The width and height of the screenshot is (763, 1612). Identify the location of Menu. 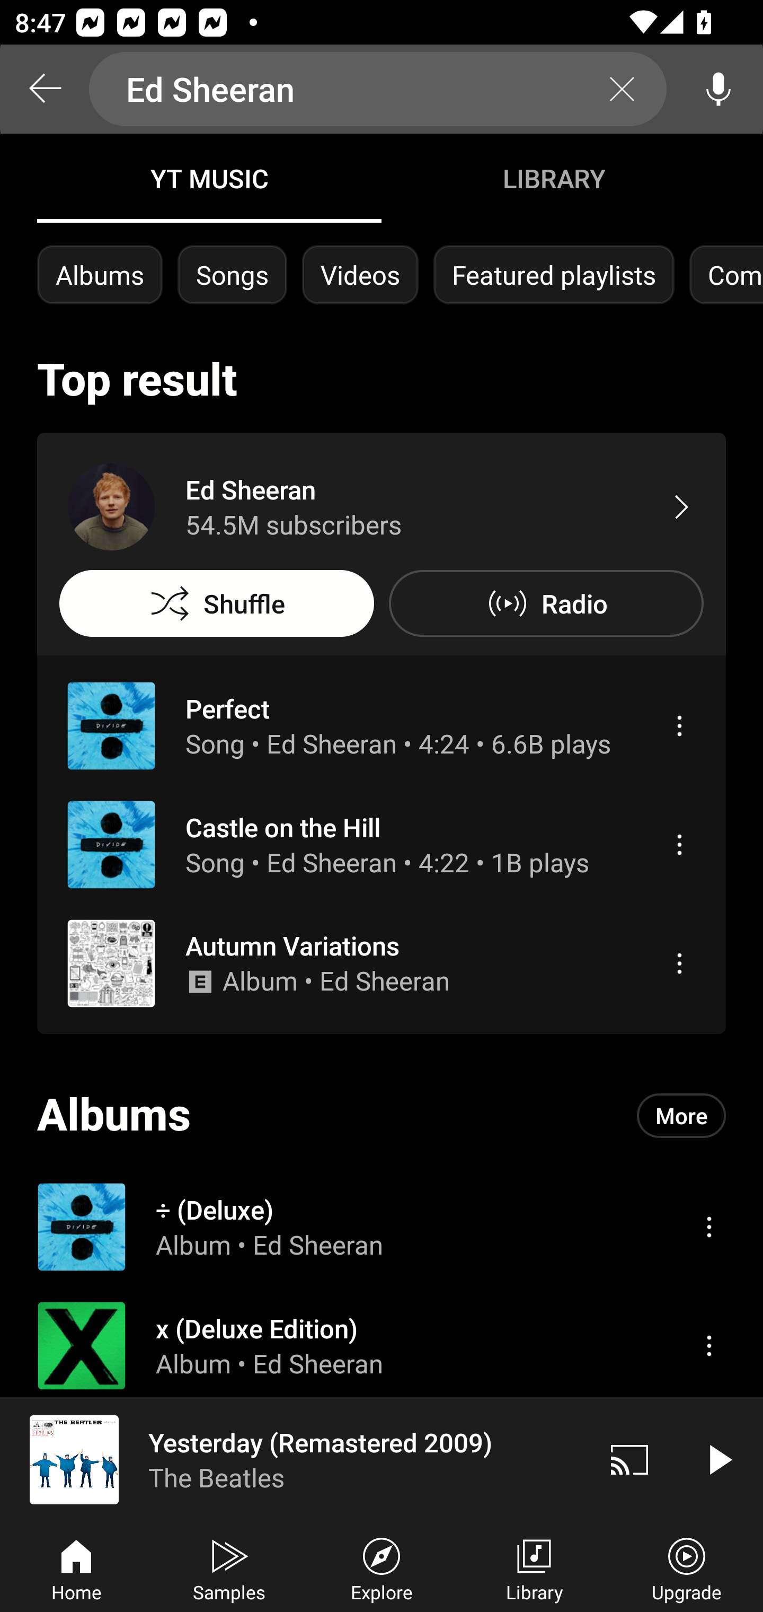
(679, 963).